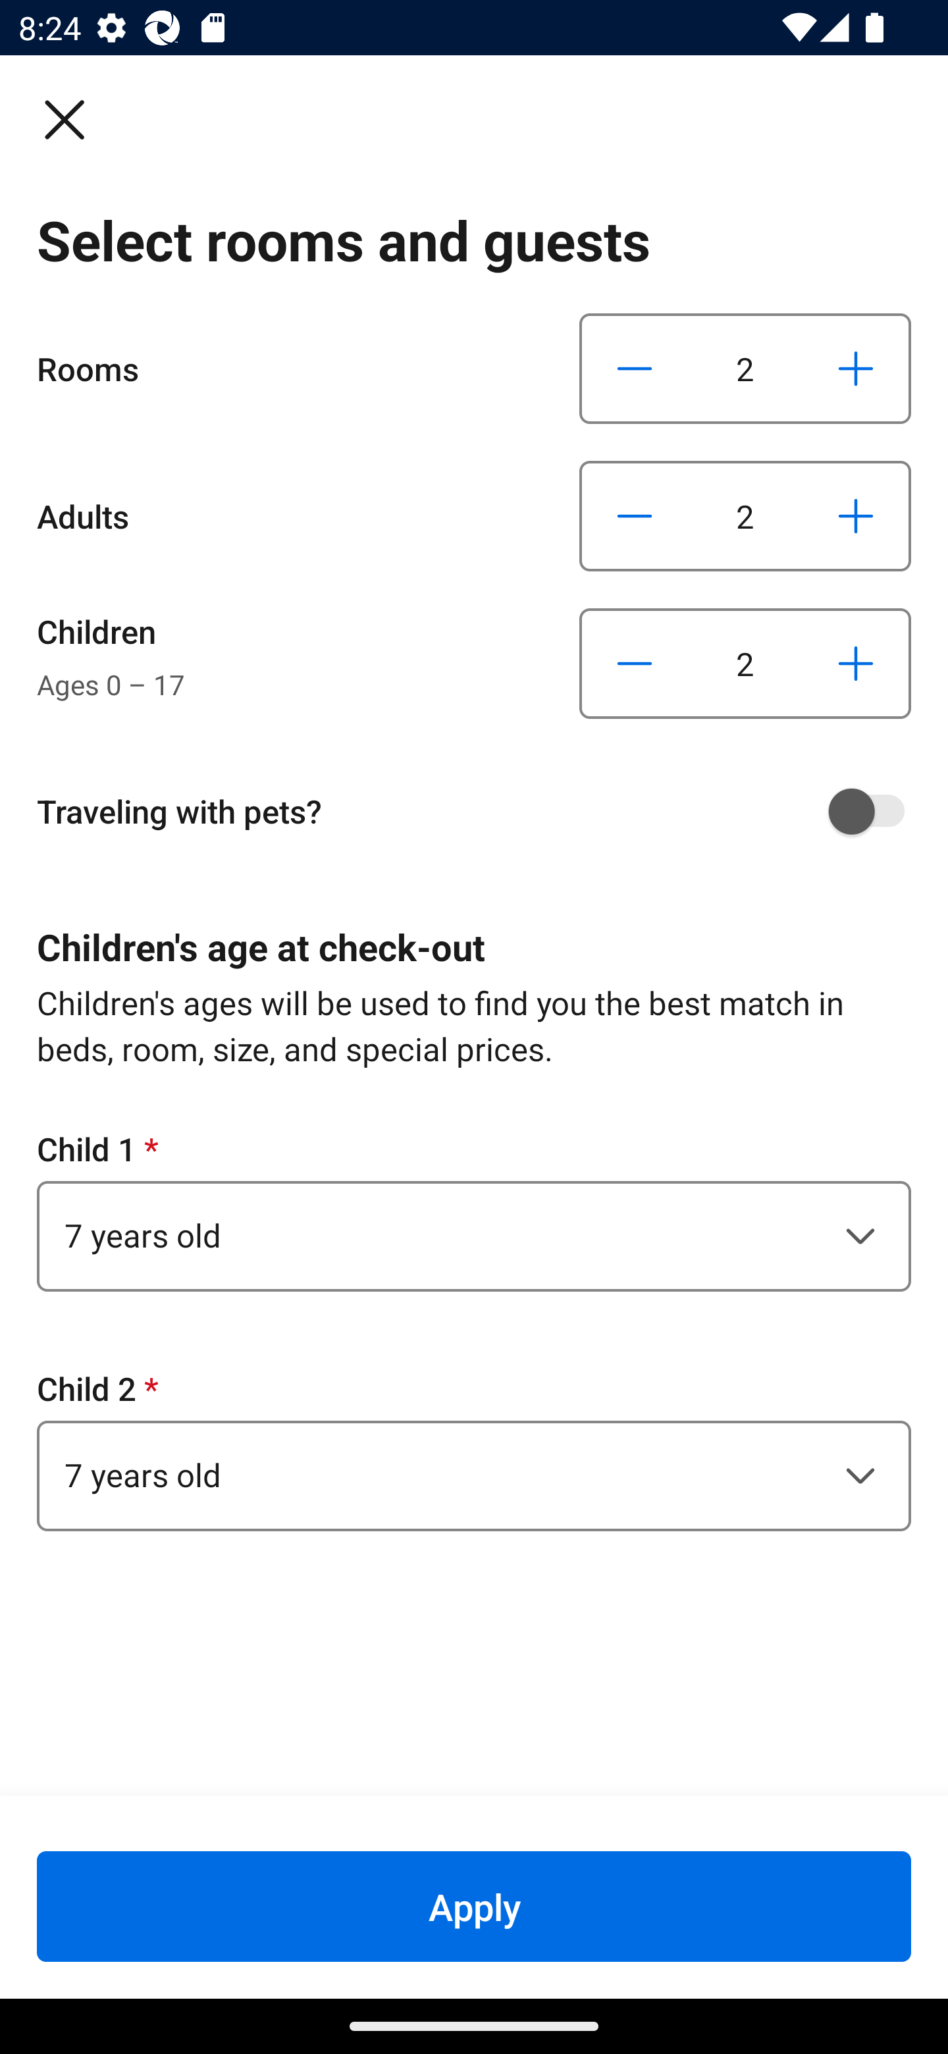  What do you see at coordinates (635, 664) in the screenshot?
I see `Decrease` at bounding box center [635, 664].